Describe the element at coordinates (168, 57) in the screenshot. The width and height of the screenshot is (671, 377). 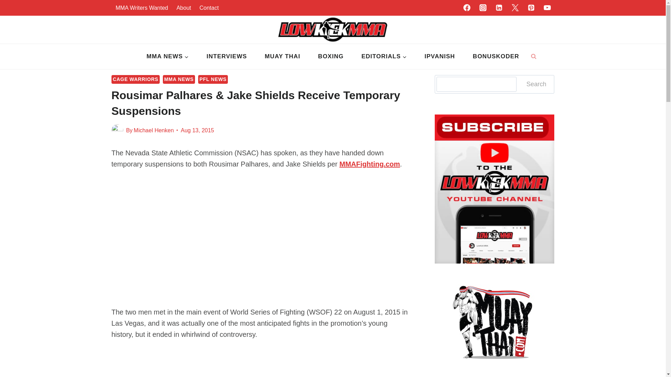
I see `MMA NEWS` at that location.